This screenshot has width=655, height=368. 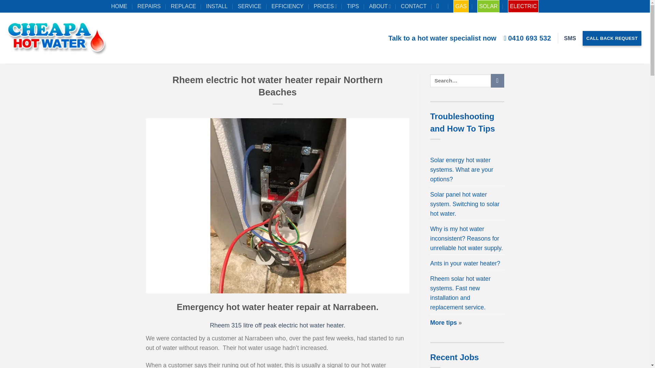 What do you see at coordinates (354, 6) in the screenshot?
I see `TIPS` at bounding box center [354, 6].